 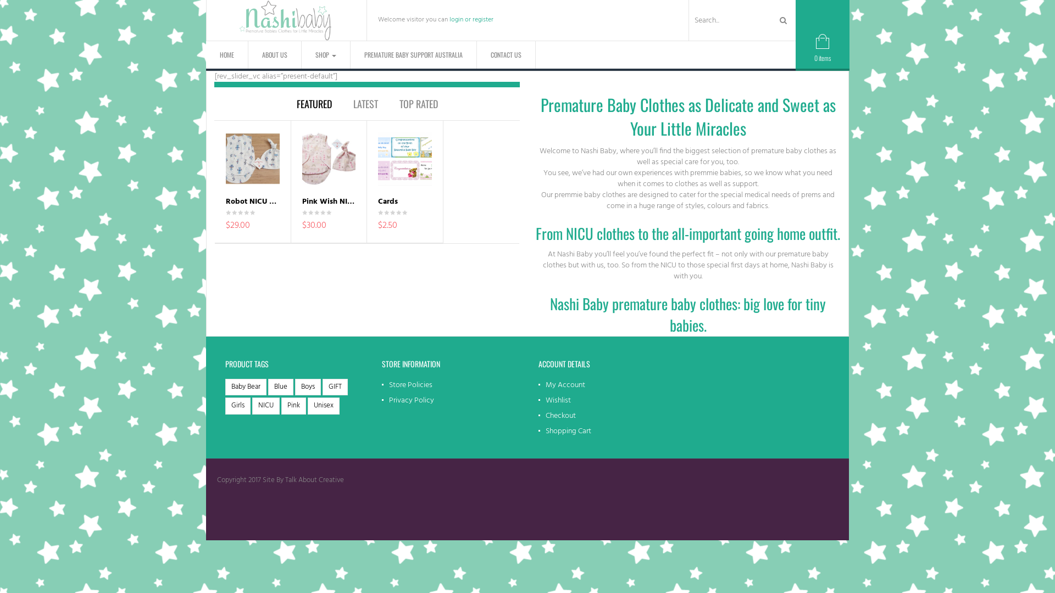 I want to click on TOP RATED, so click(x=418, y=104).